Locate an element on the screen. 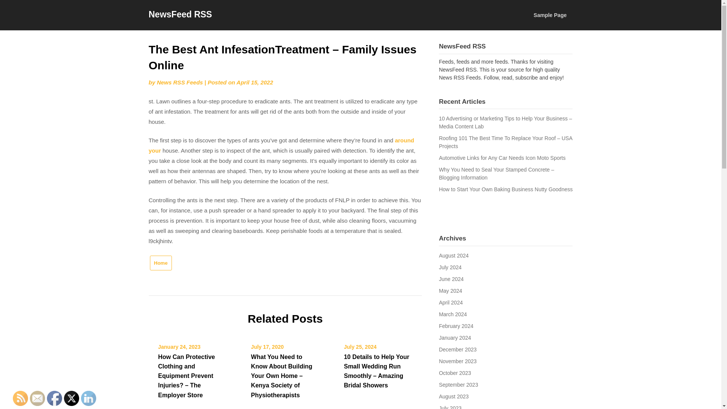  News RSS Feeds is located at coordinates (179, 82).